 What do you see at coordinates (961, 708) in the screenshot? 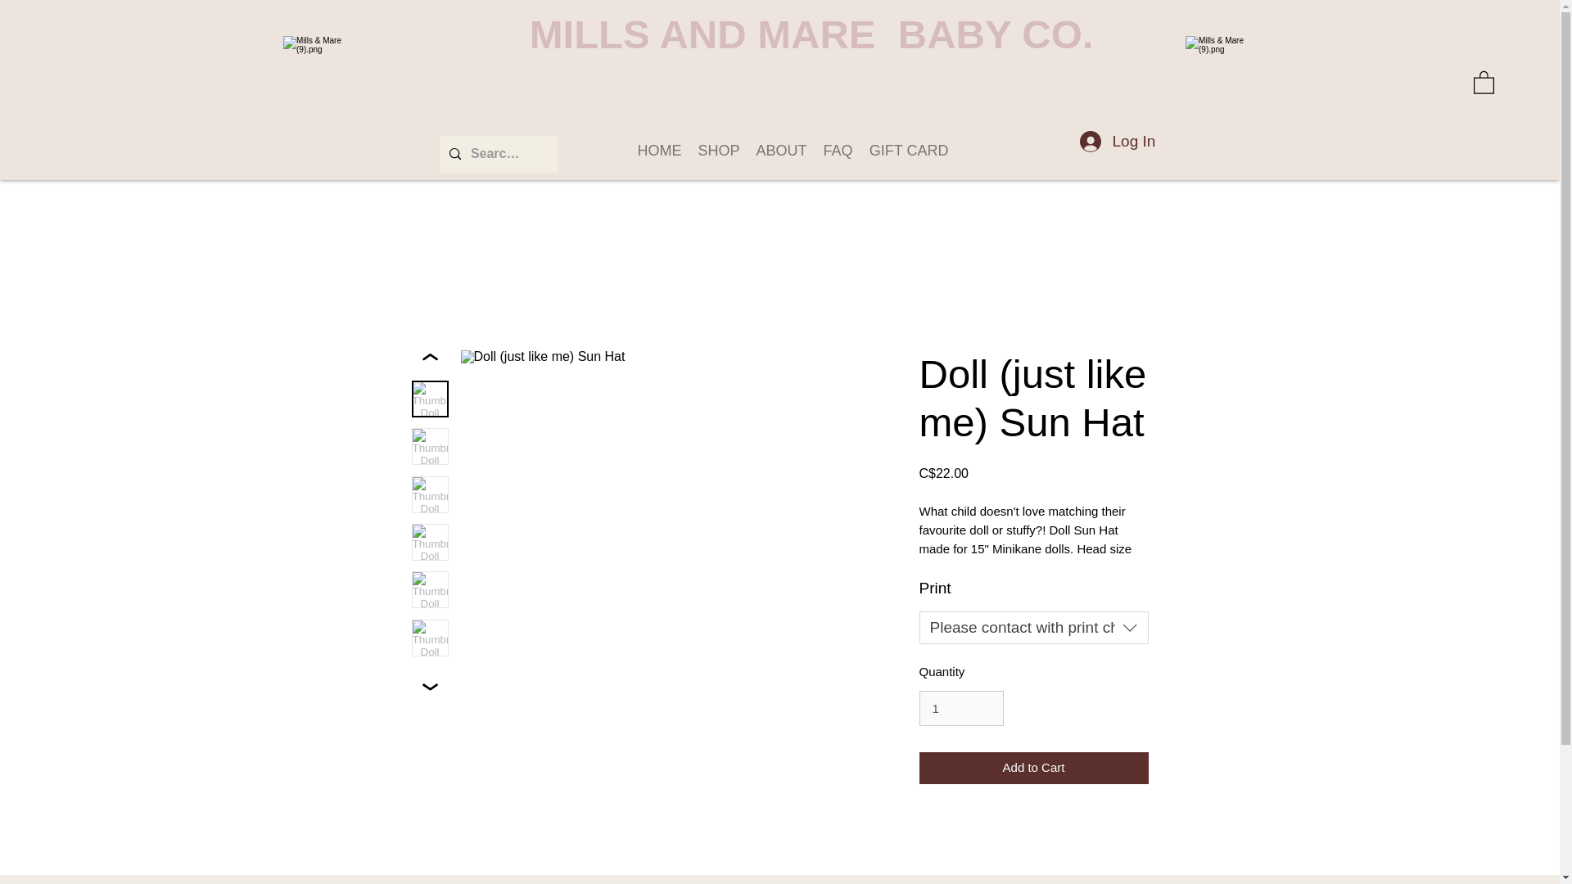
I see `1` at bounding box center [961, 708].